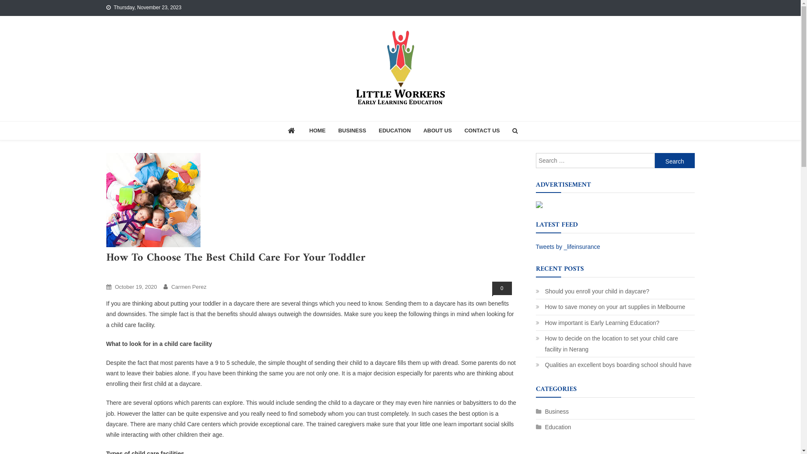  Describe the element at coordinates (121, 273) in the screenshot. I see `Education` at that location.